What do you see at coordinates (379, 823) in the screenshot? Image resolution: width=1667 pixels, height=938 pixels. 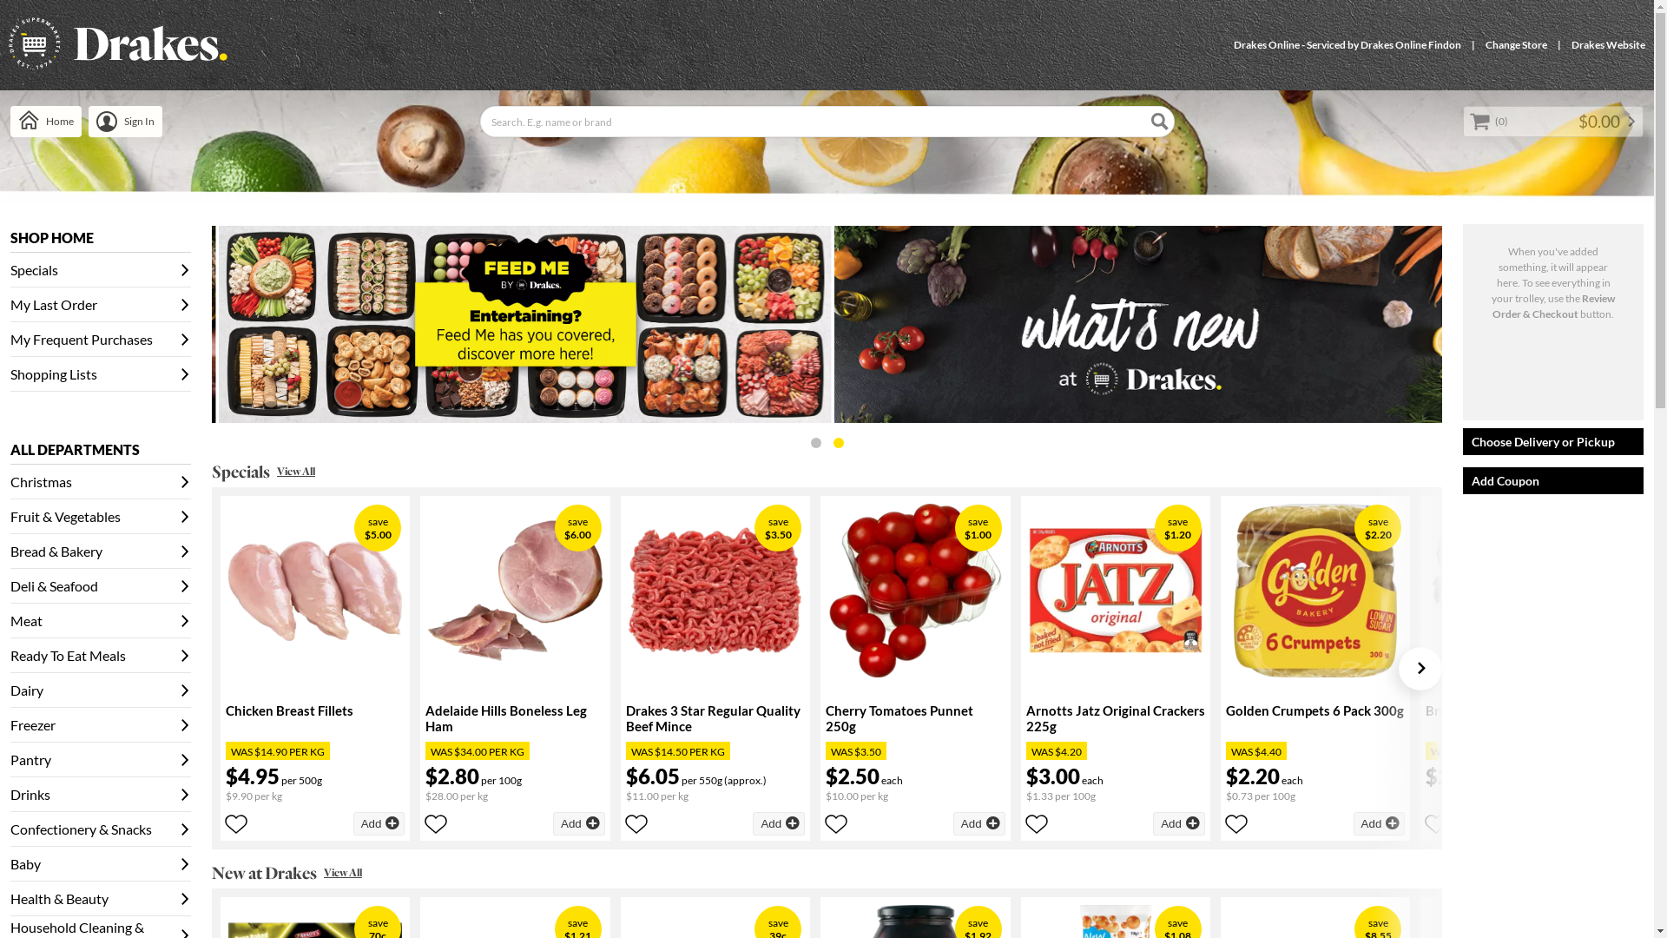 I see `Add+` at bounding box center [379, 823].